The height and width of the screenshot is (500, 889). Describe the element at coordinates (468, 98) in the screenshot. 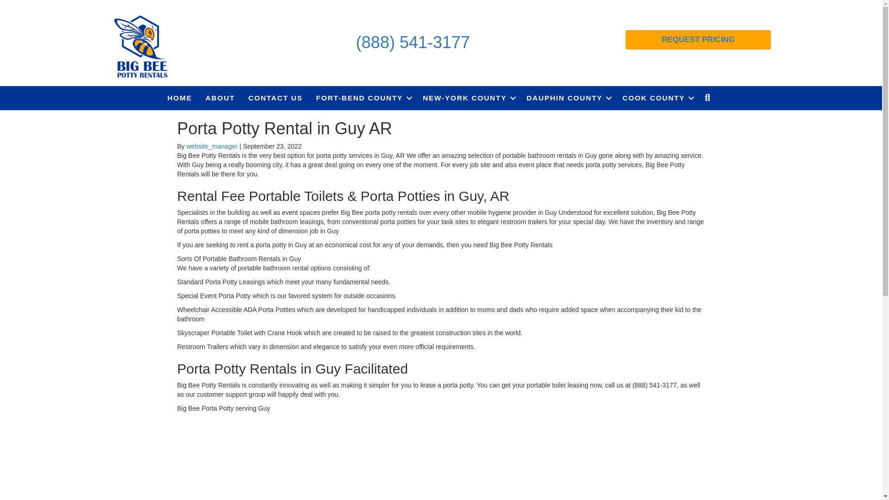

I see `NEW-YORK COUNTY` at that location.